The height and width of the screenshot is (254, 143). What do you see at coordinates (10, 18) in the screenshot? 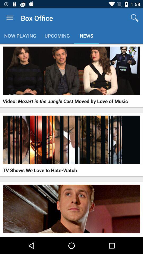
I see `tap item to the left of the box office` at bounding box center [10, 18].